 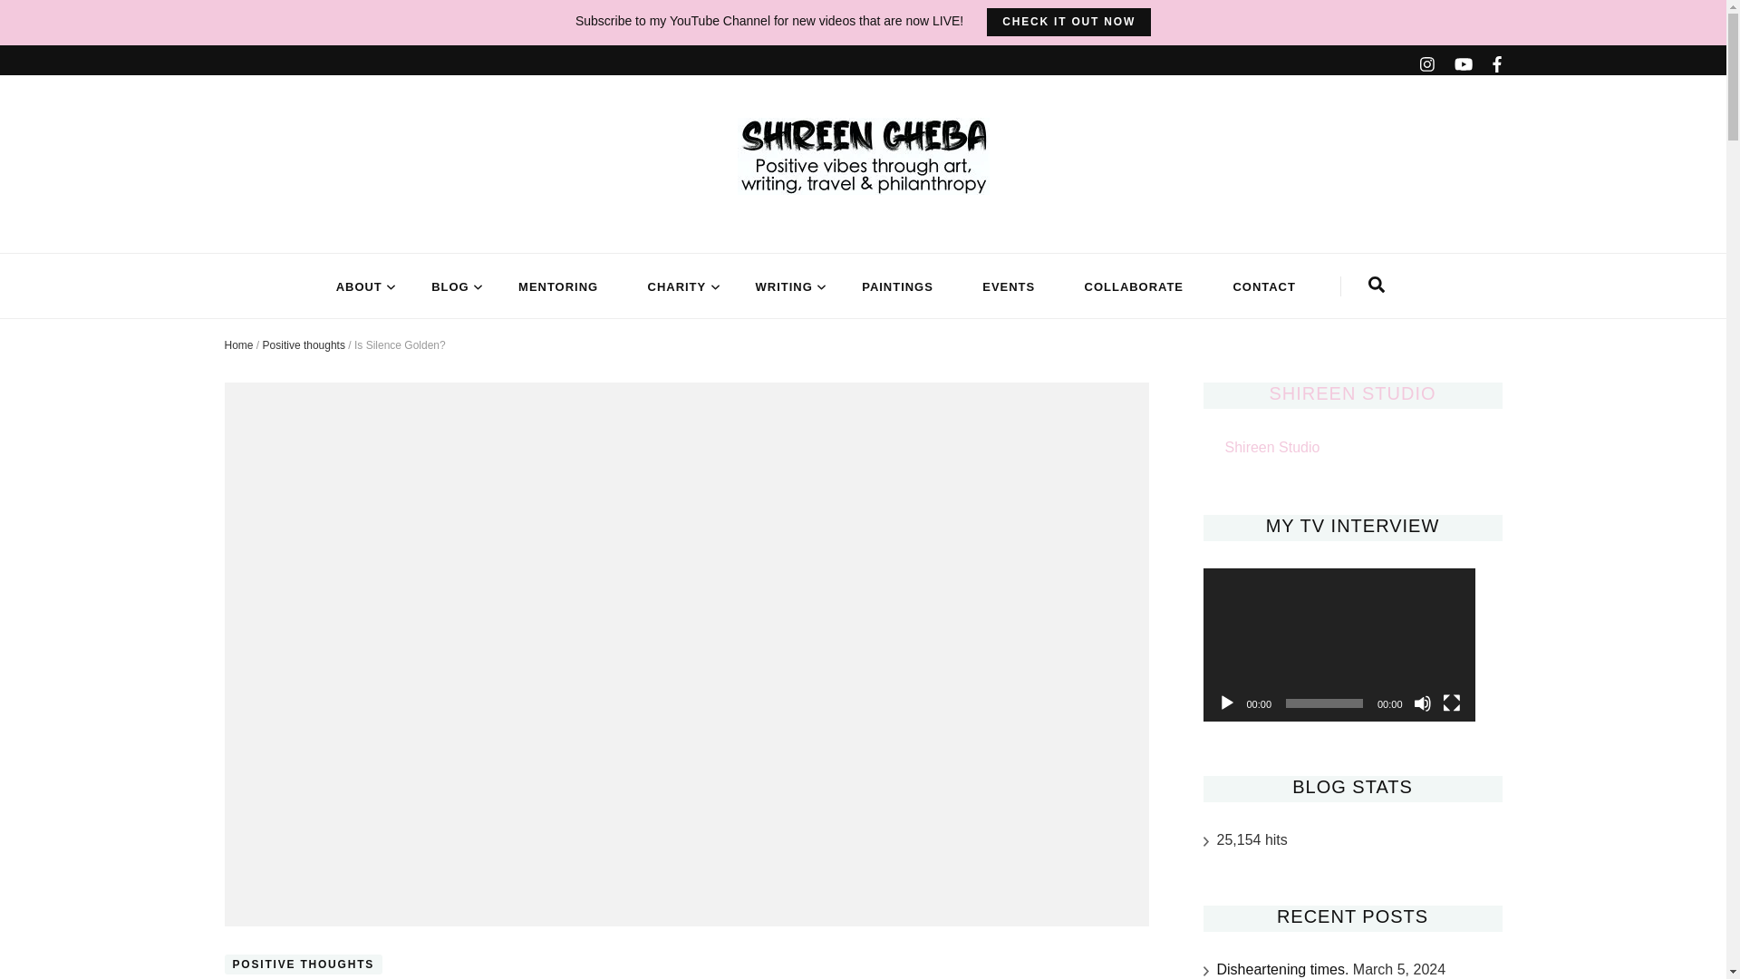 What do you see at coordinates (393, 231) in the screenshot?
I see `Shireen Gheba` at bounding box center [393, 231].